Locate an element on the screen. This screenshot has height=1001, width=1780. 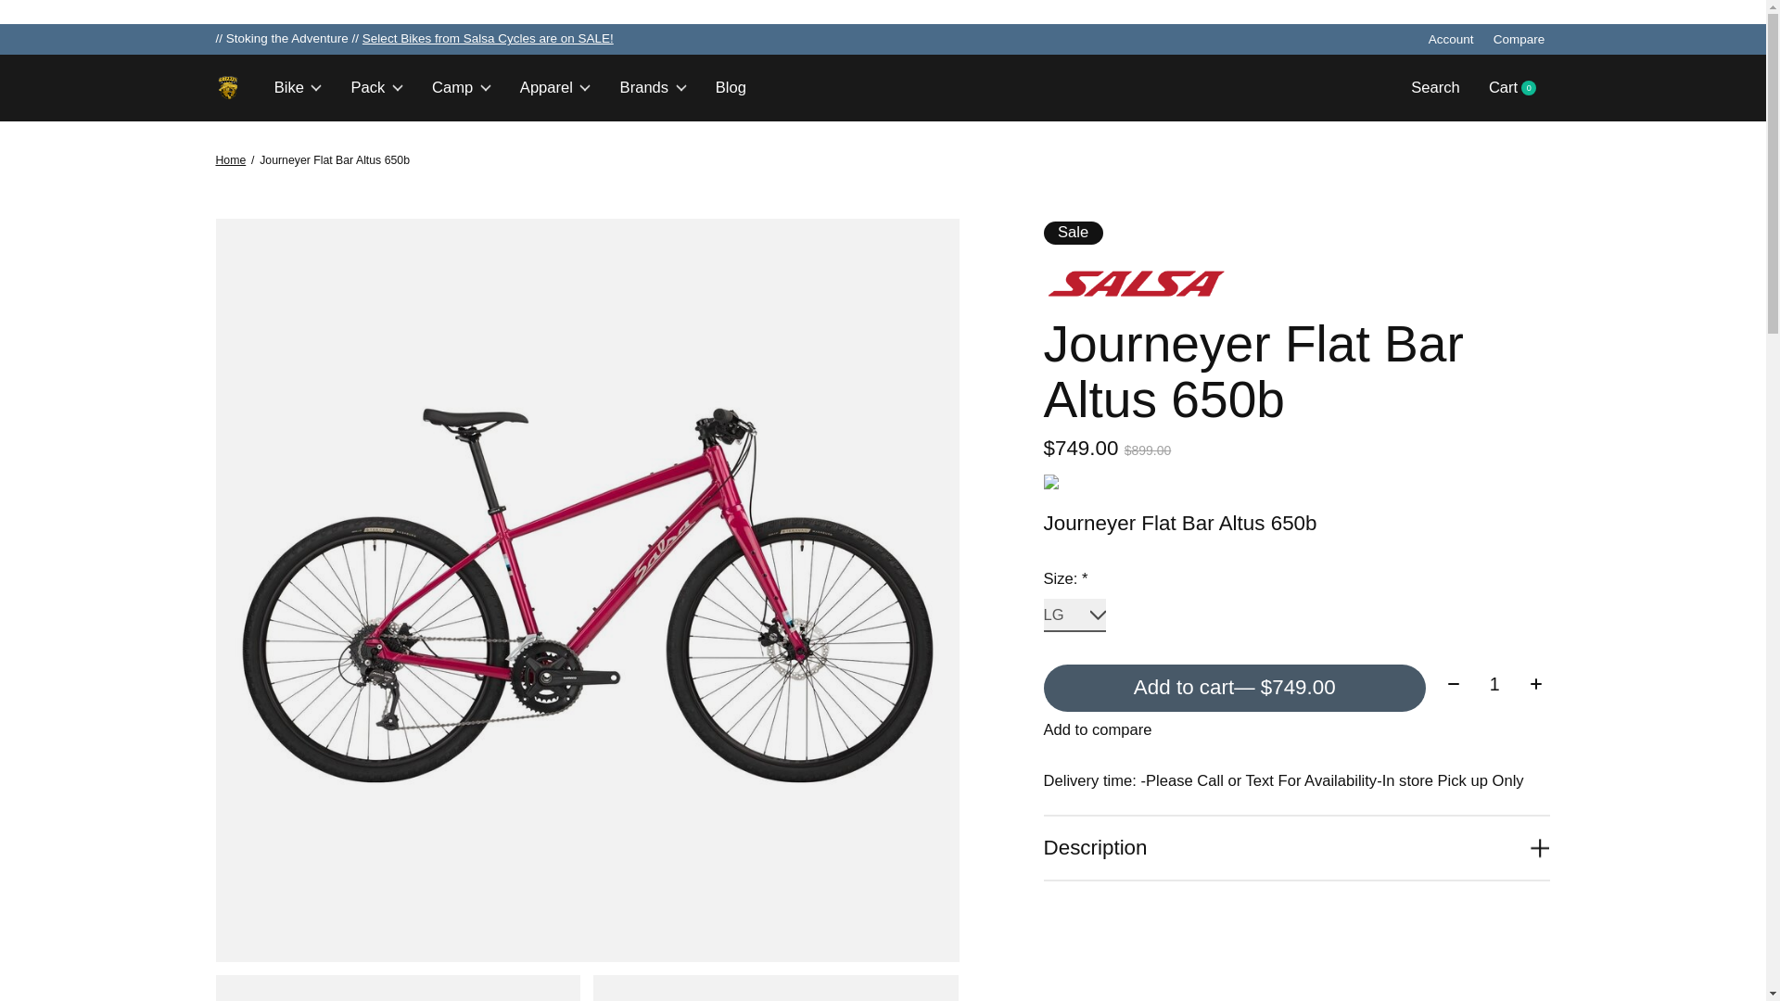
1 is located at coordinates (488, 37).